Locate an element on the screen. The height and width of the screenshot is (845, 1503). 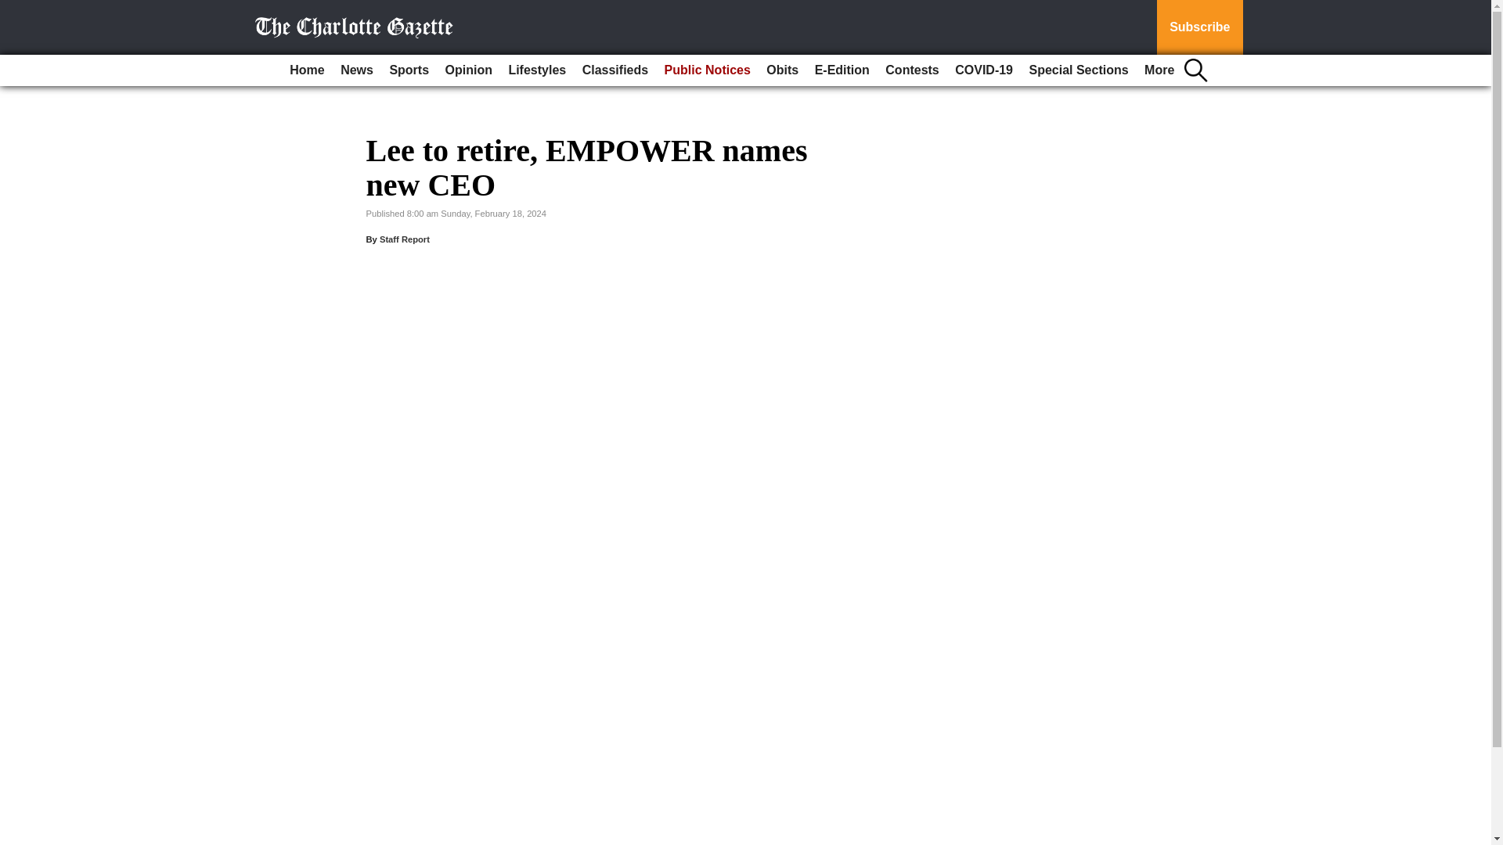
Public Notices is located at coordinates (708, 70).